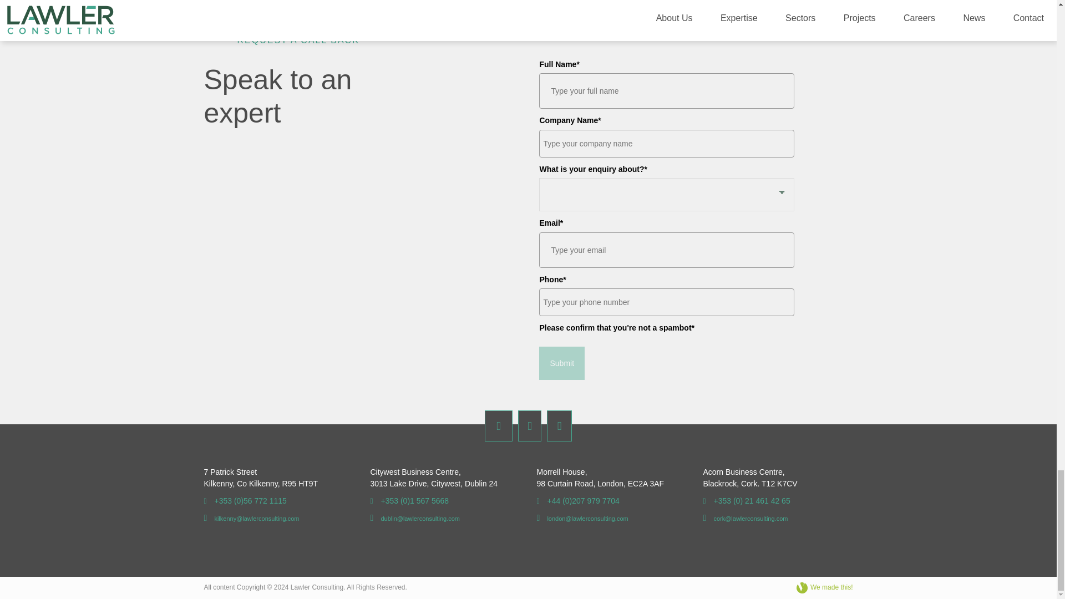 The width and height of the screenshot is (1065, 599). I want to click on Link to email Lawler Consulting, so click(582, 518).